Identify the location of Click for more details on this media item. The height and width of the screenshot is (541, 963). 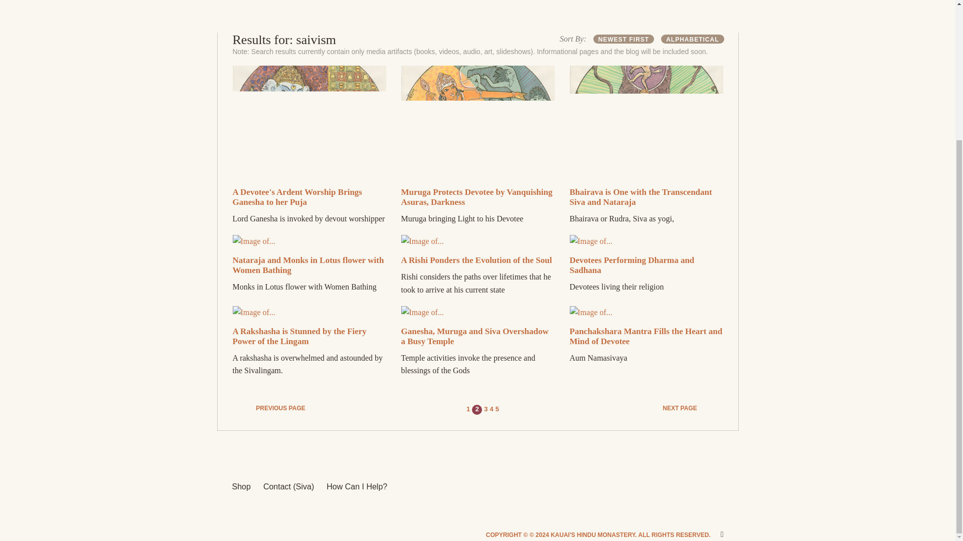
(297, 196).